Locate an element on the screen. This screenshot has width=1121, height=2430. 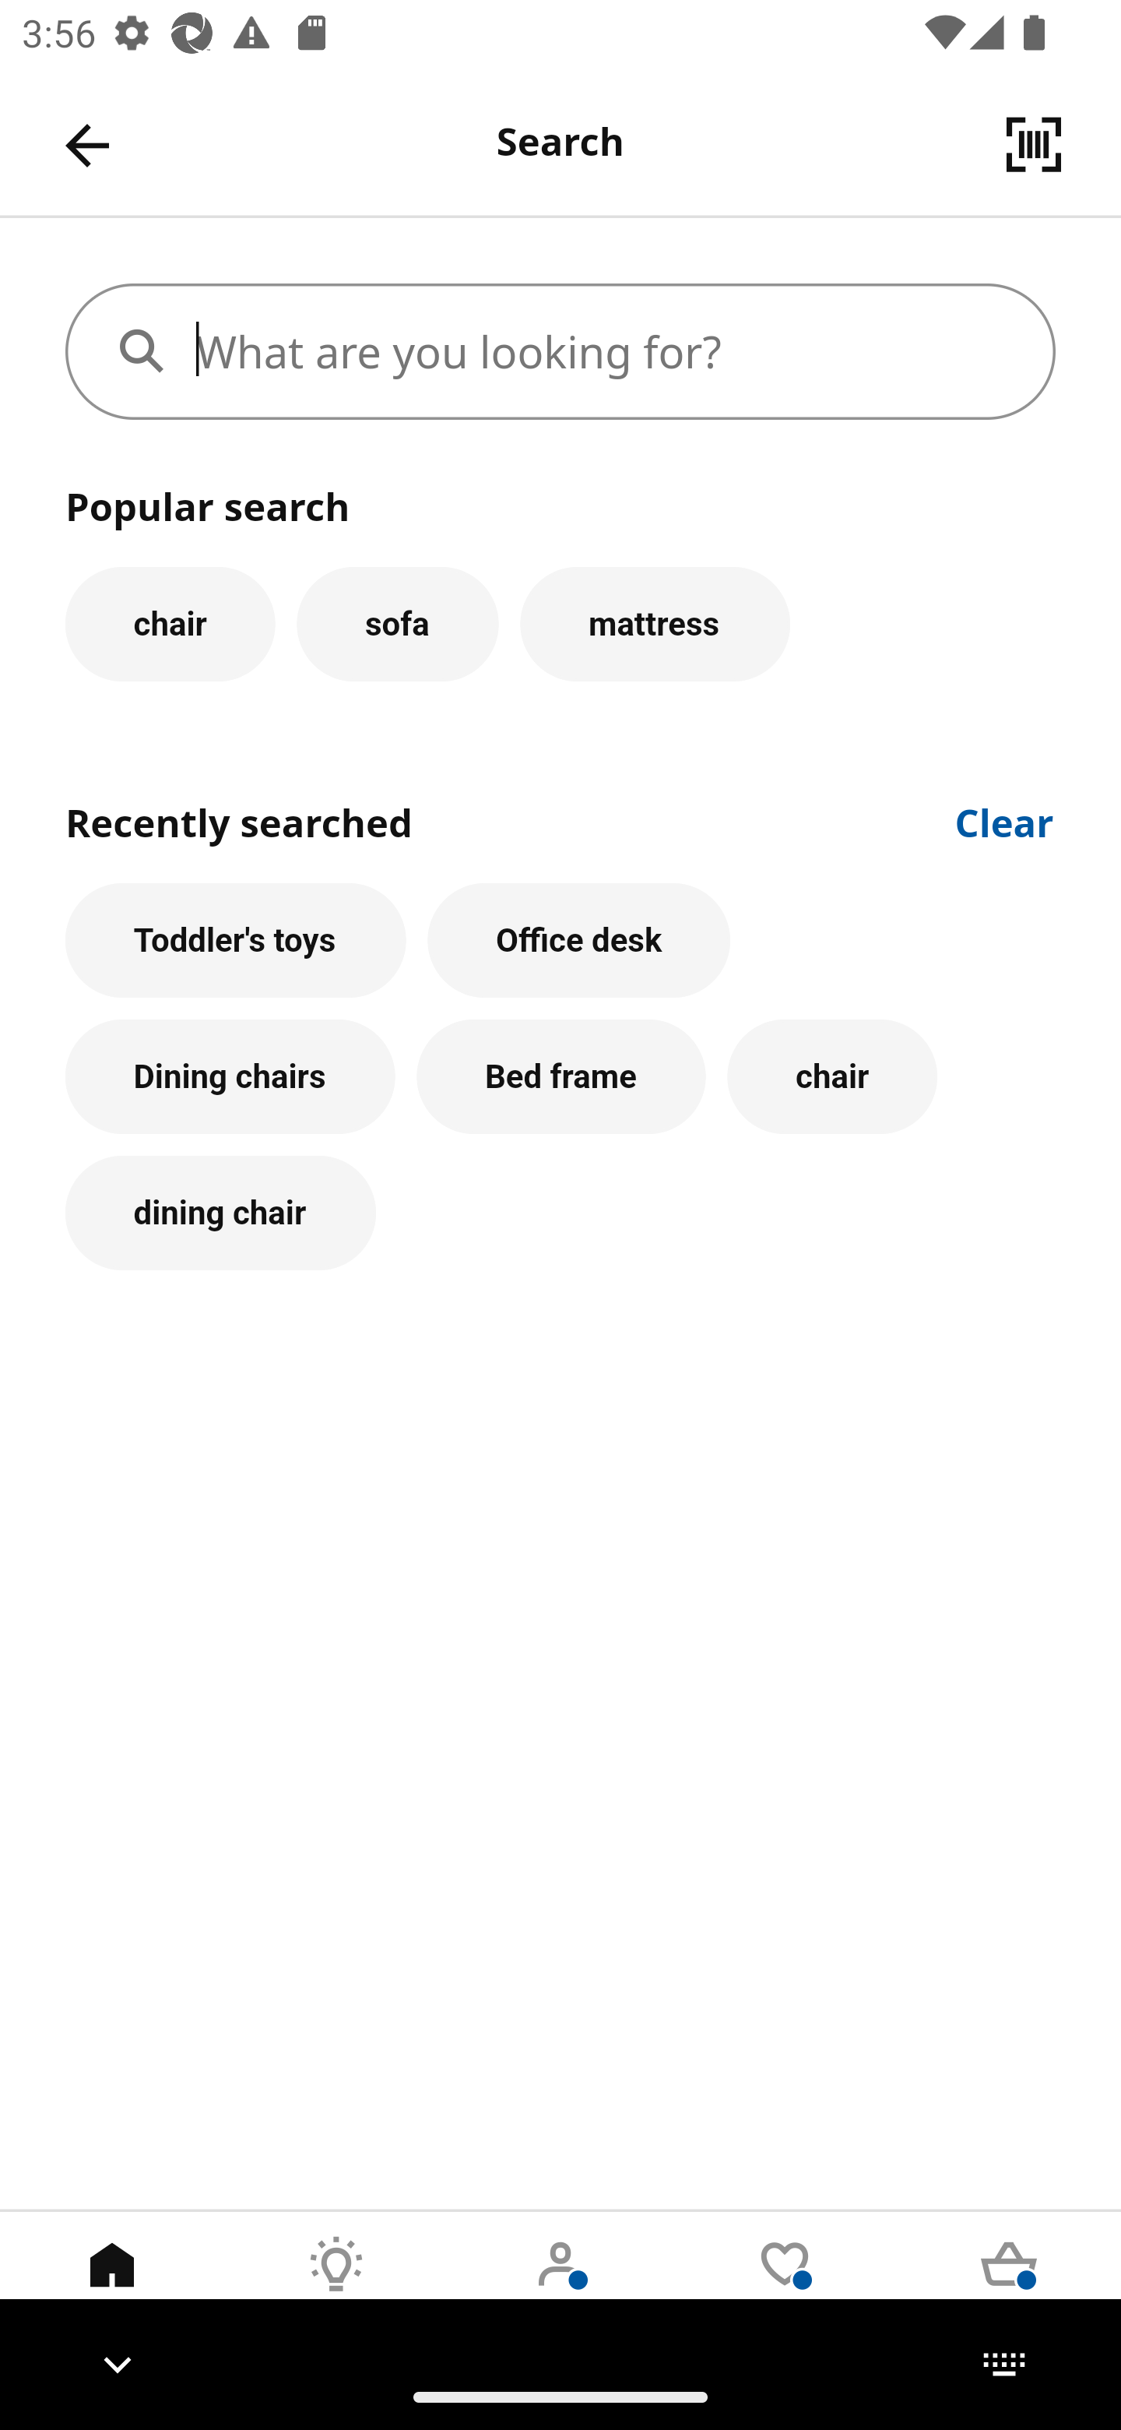
dining chair is located at coordinates (220, 1213).